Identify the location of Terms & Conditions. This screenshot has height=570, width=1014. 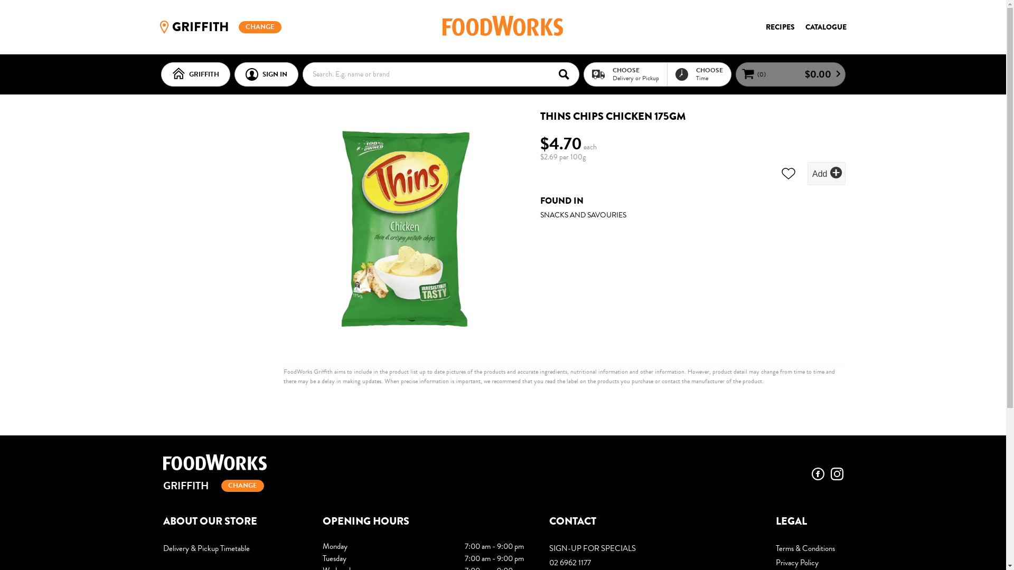
(809, 549).